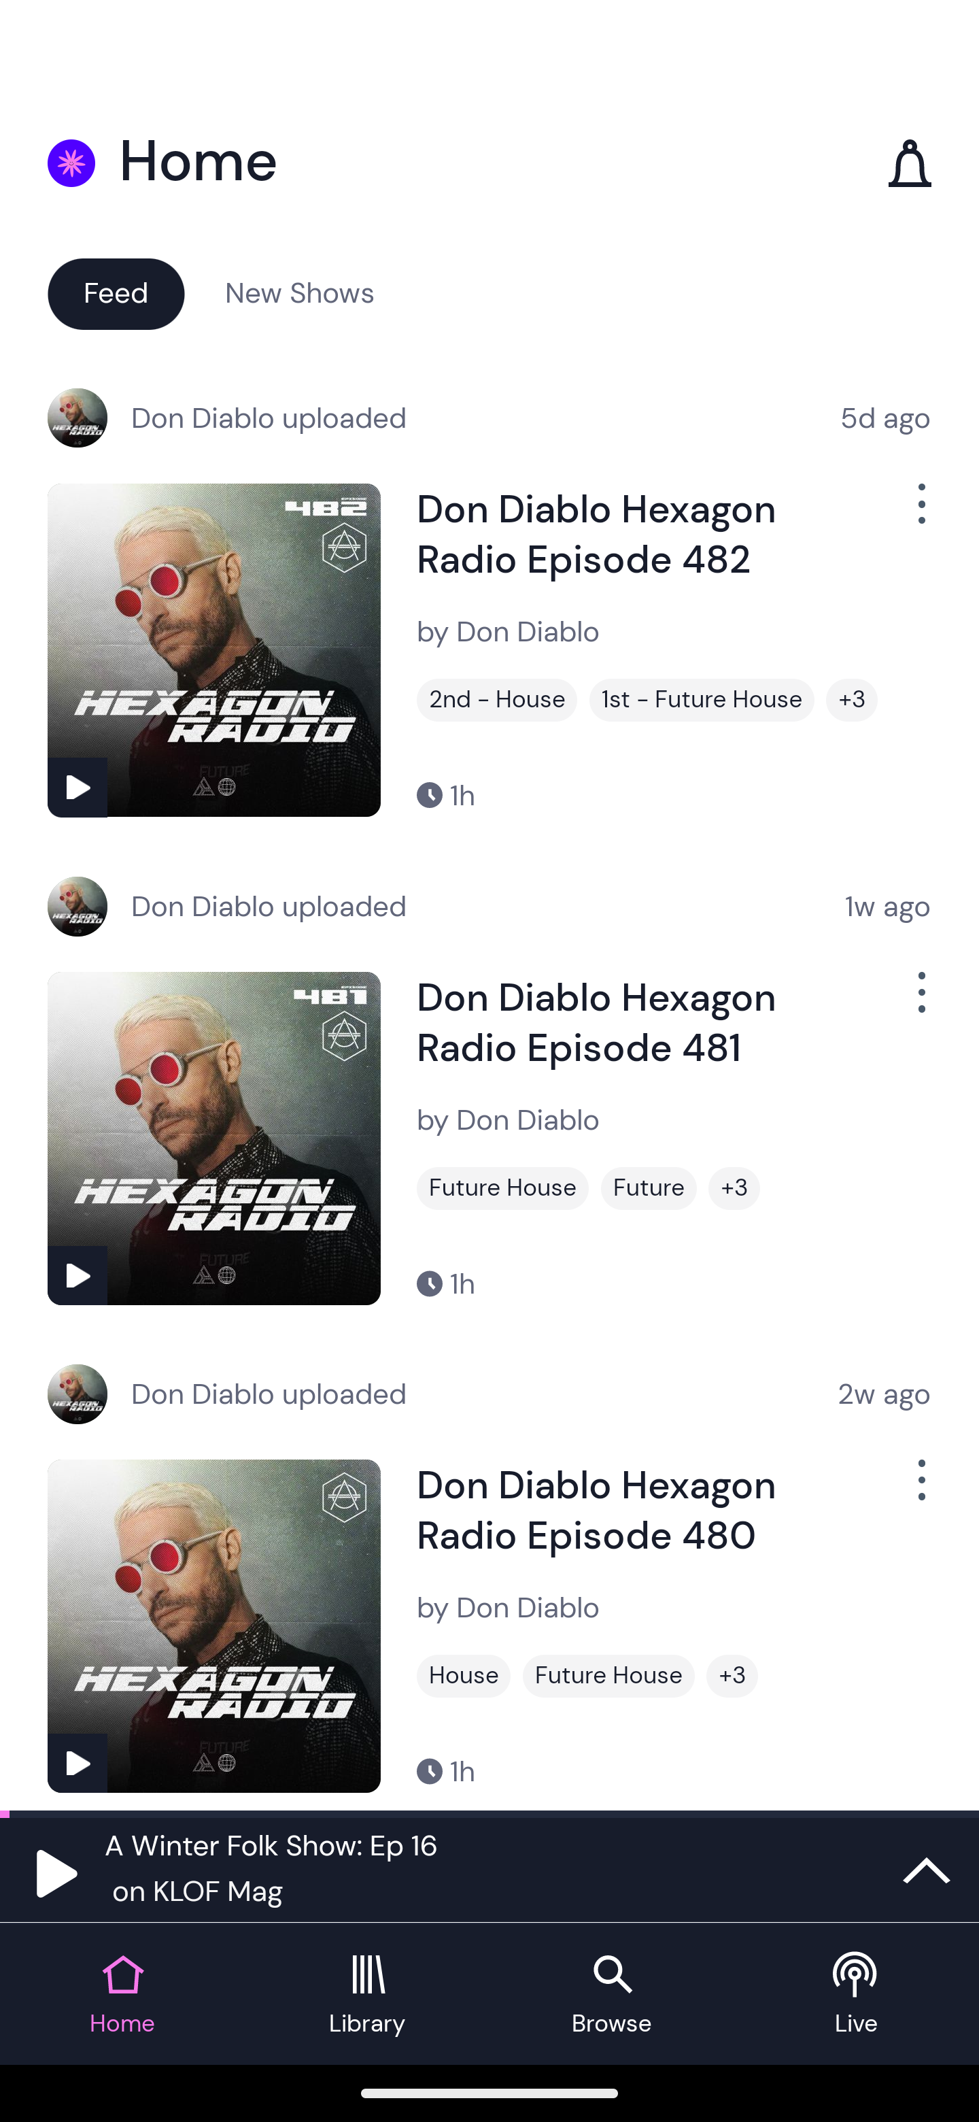 The image size is (979, 2122). Describe the element at coordinates (919, 1491) in the screenshot. I see `Show Options Menu Button` at that location.